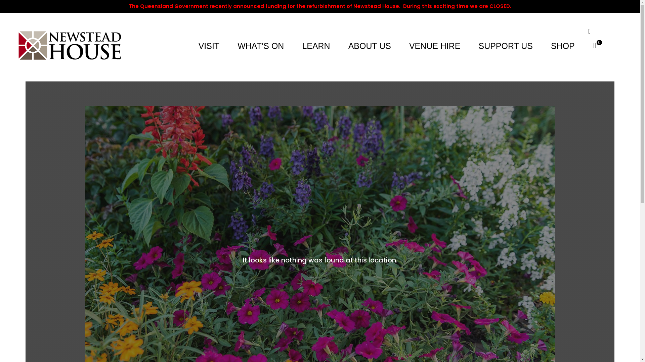 Image resolution: width=645 pixels, height=362 pixels. What do you see at coordinates (506, 46) in the screenshot?
I see `SUPPORT US` at bounding box center [506, 46].